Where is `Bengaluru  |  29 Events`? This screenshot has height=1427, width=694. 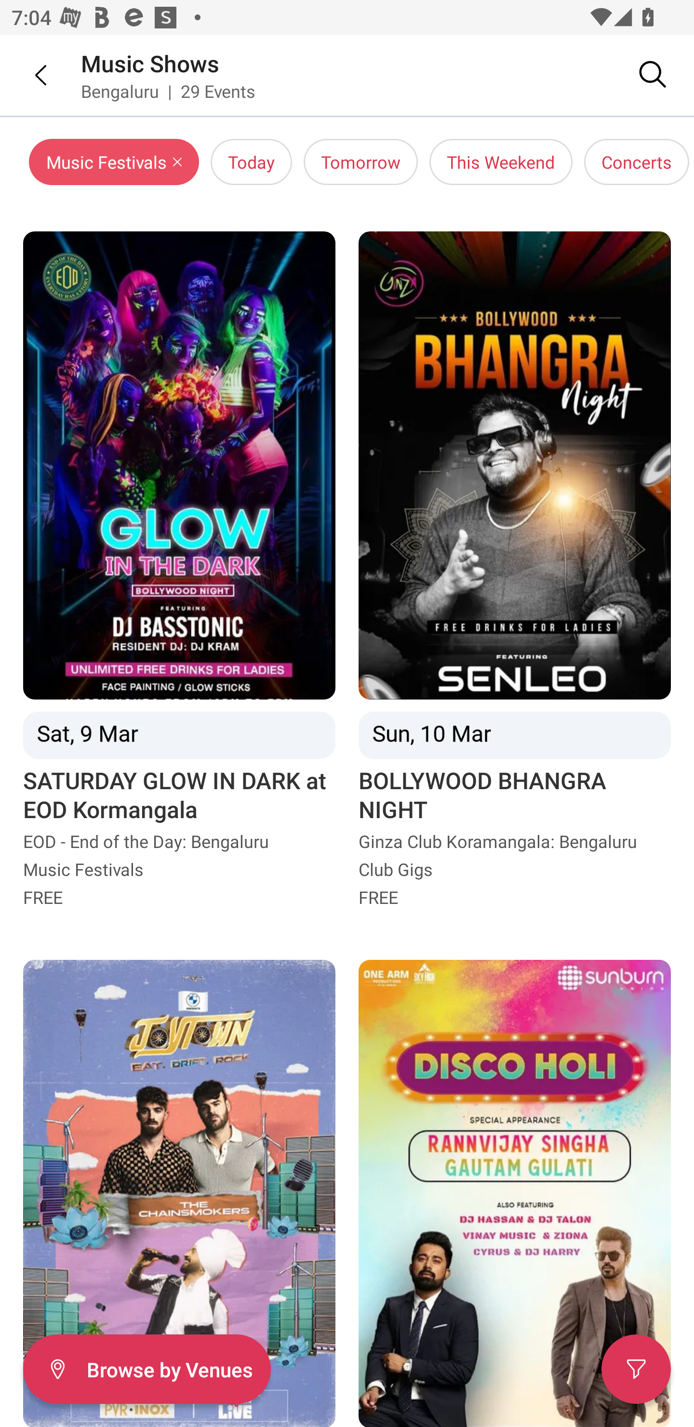
Bengaluru  |  29 Events is located at coordinates (169, 91).